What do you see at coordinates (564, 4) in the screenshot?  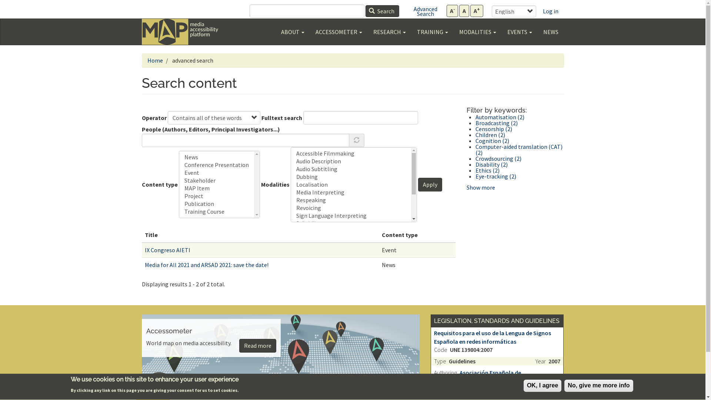 I see `Skip to main content` at bounding box center [564, 4].